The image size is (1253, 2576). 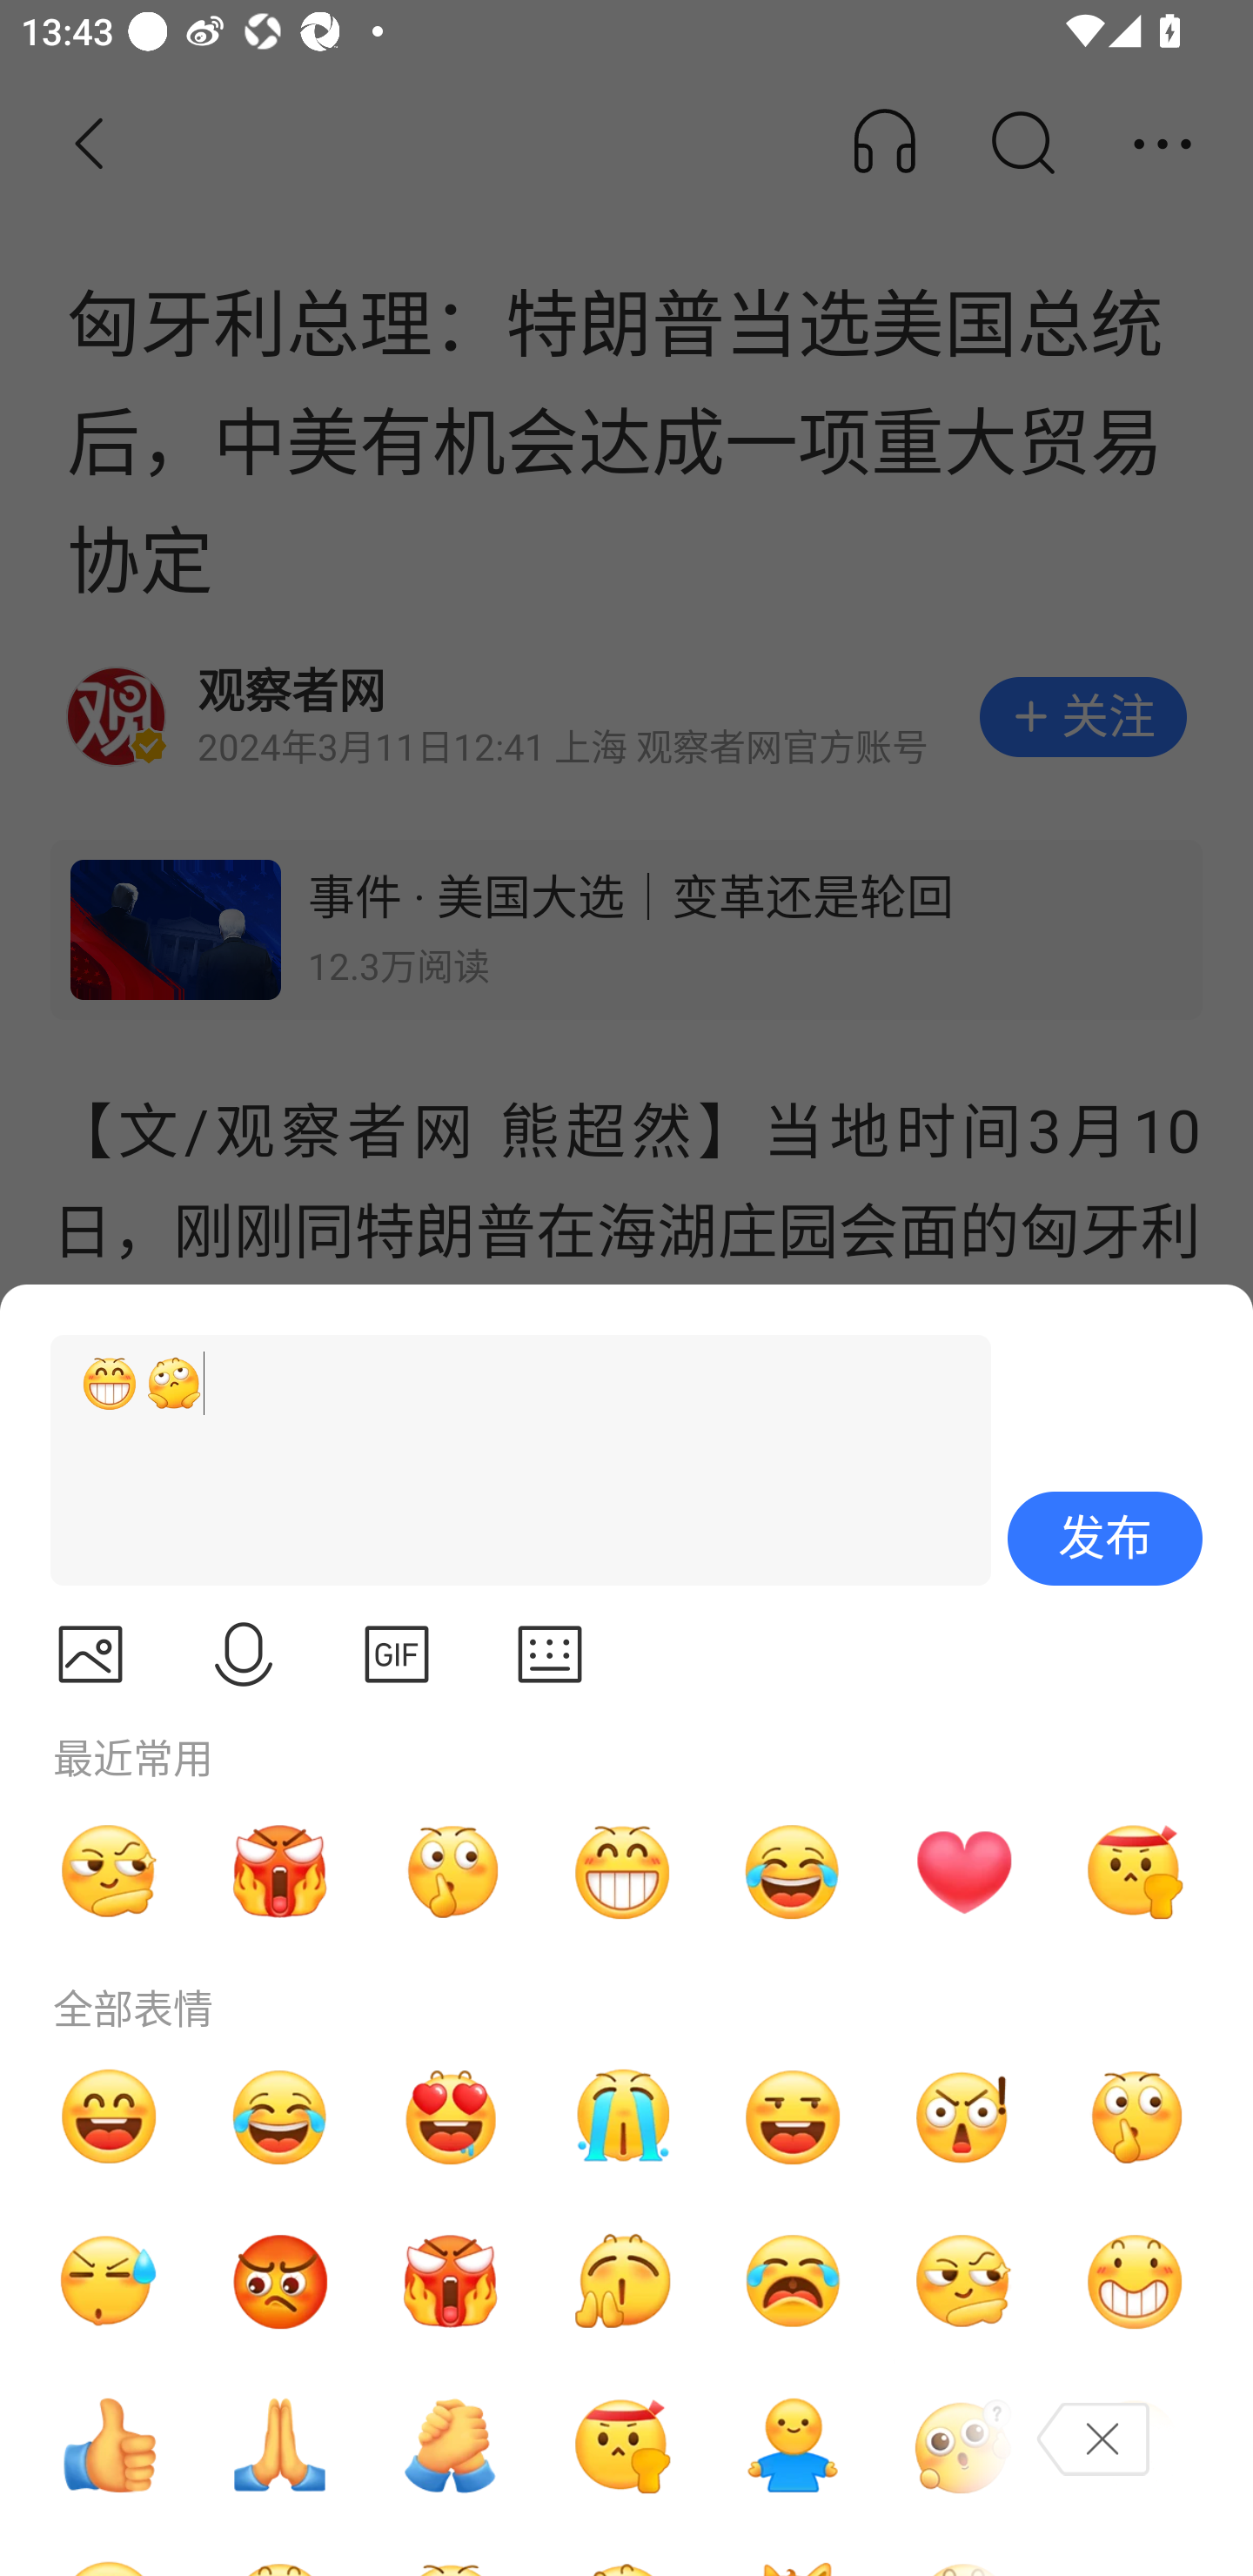 I want to click on 愤怒, so click(x=280, y=1871).